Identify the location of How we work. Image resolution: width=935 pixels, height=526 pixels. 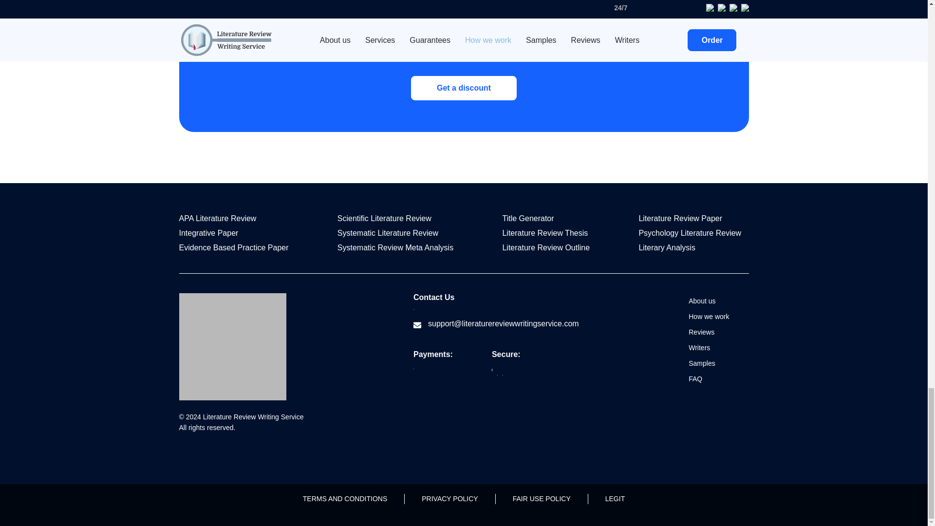
(709, 316).